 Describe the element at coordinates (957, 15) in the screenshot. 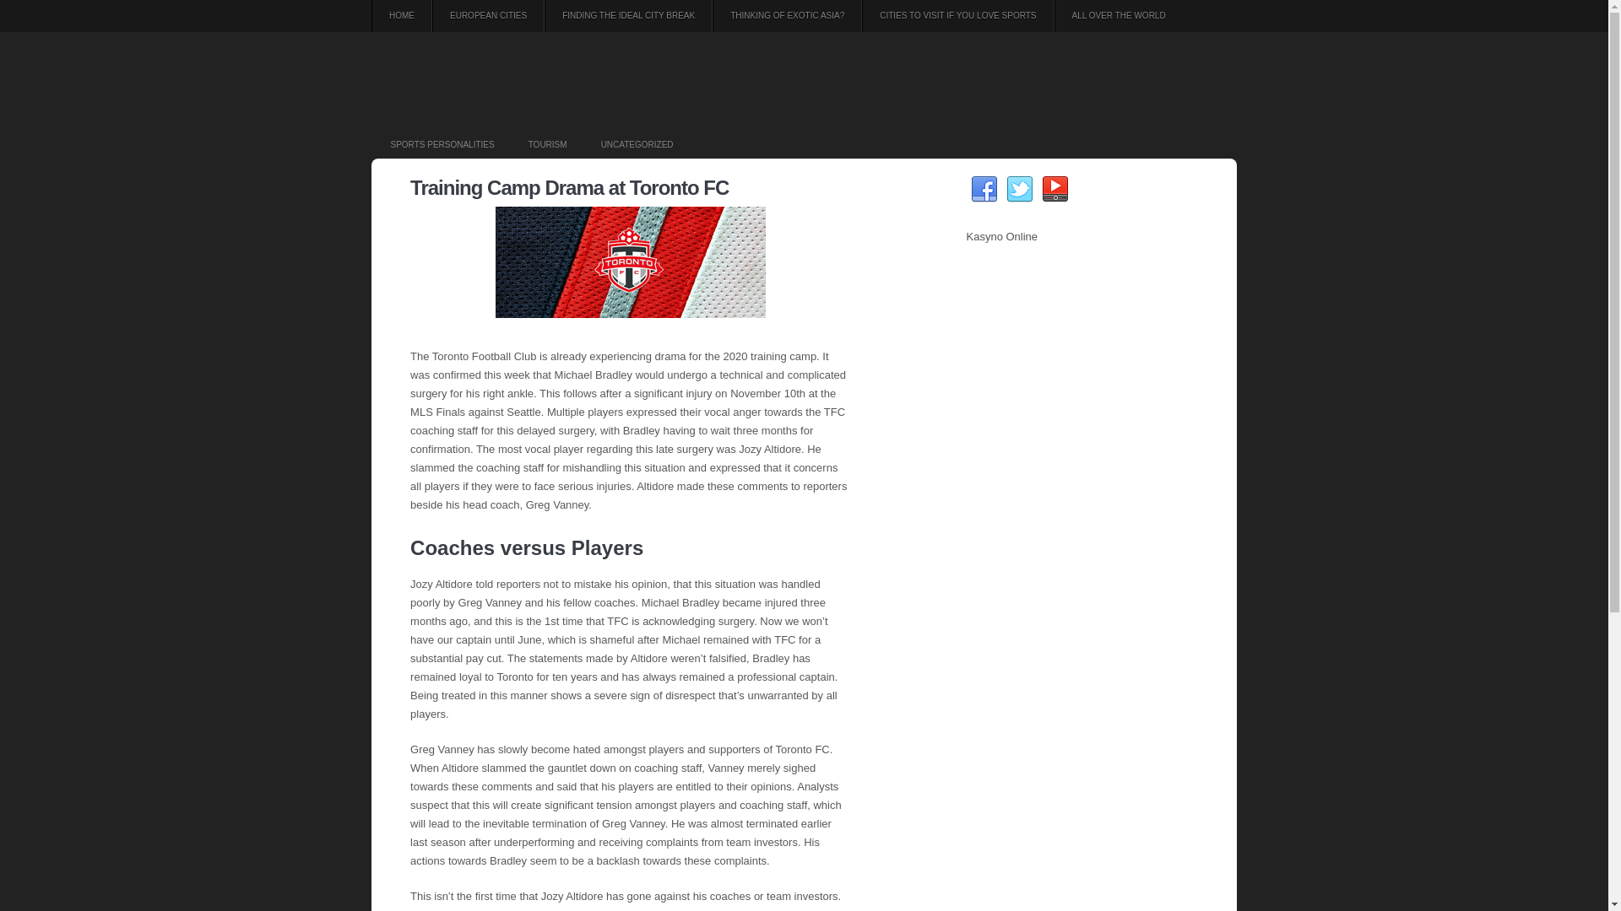

I see `CITIES TO VISIT IF YOU LOVE SPORTS` at that location.